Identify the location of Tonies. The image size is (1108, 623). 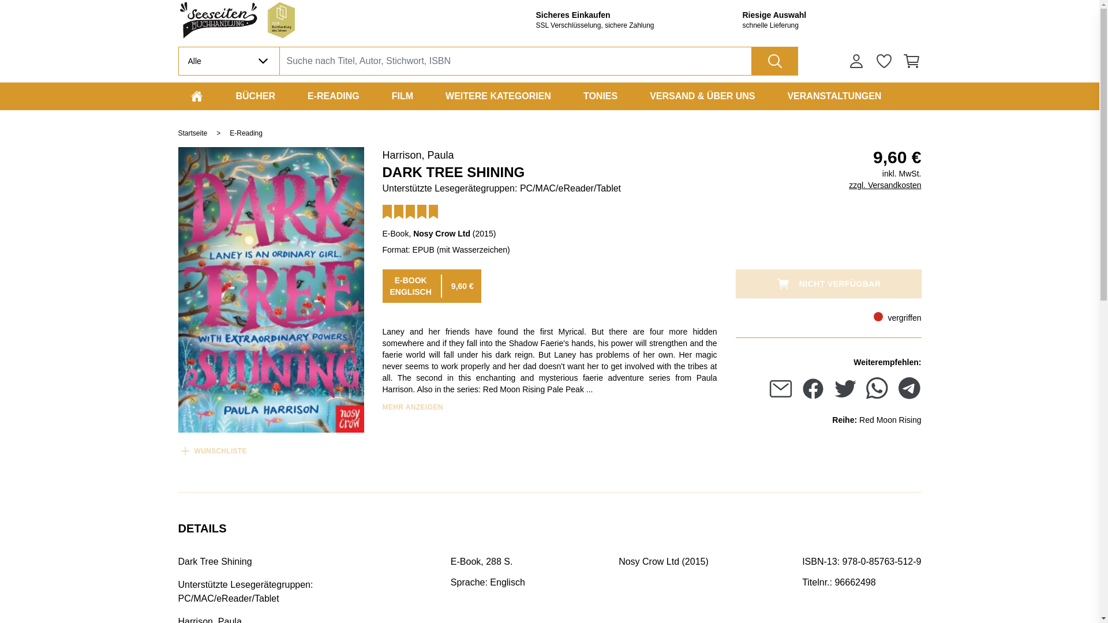
(600, 96).